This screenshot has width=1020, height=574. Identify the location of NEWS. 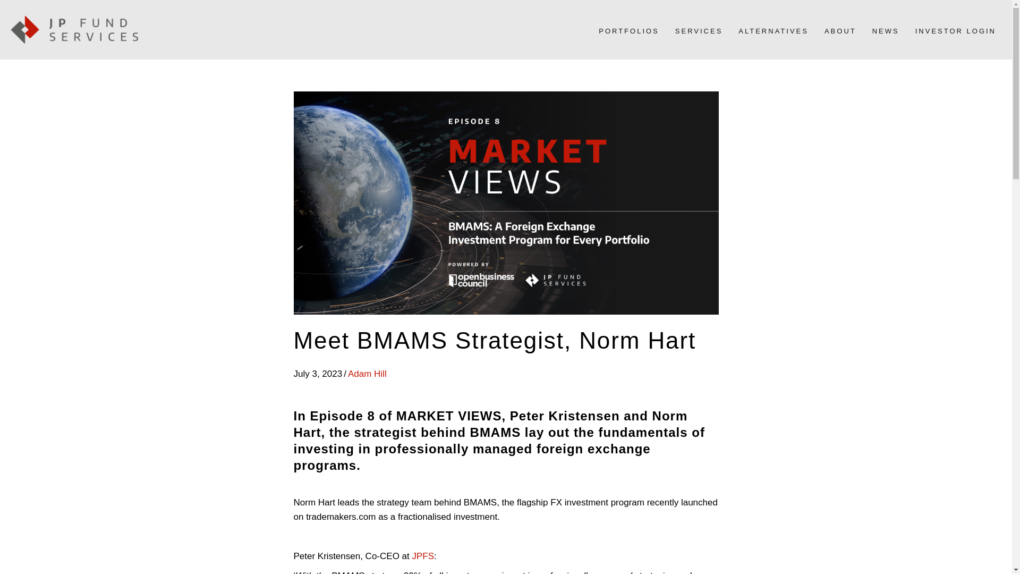
(886, 31).